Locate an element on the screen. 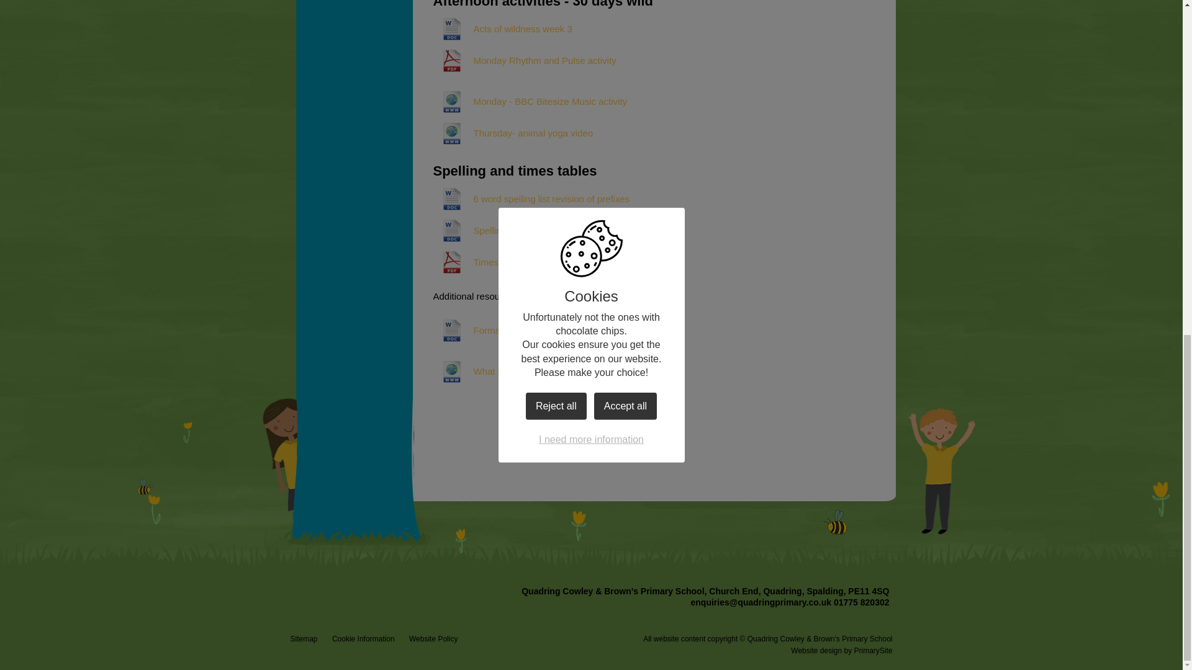  What is a balanced argument is located at coordinates (514, 371).